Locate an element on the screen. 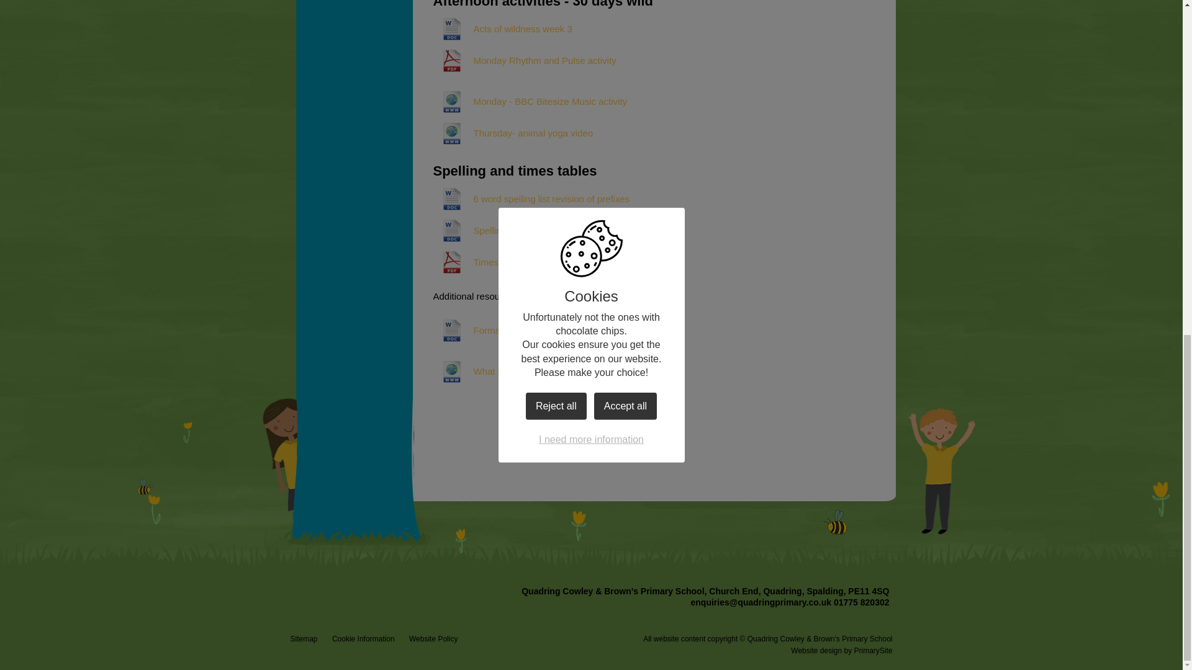  What is a balanced argument is located at coordinates (514, 371).